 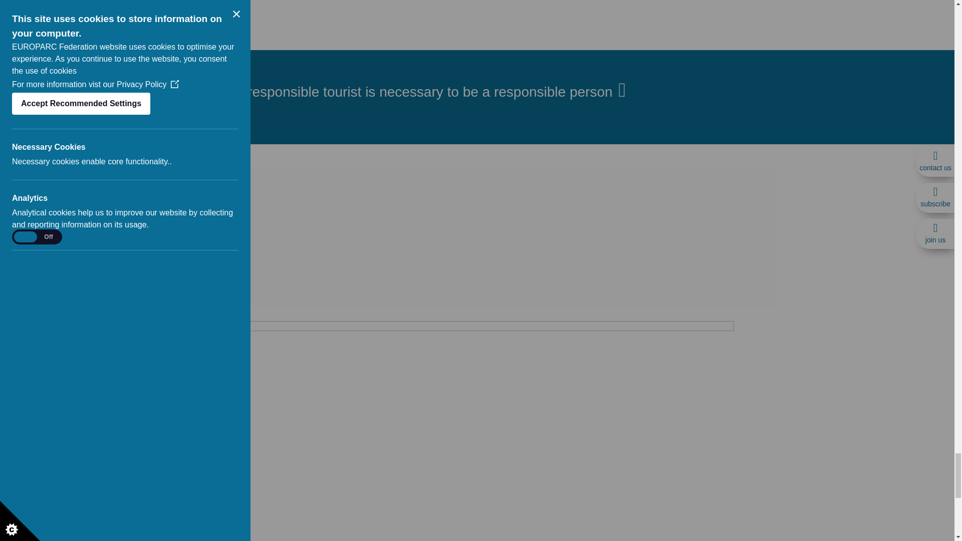 What do you see at coordinates (477, 238) in the screenshot?
I see `A Sustainable Journey` at bounding box center [477, 238].